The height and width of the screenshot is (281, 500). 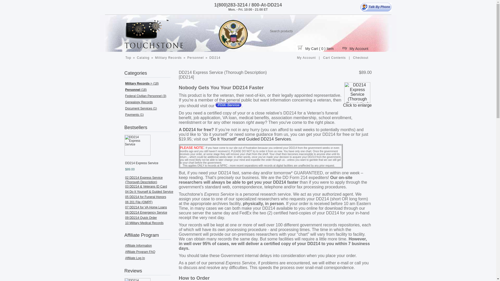 What do you see at coordinates (146, 213) in the screenshot?
I see `08 DD214 Emergency Service` at bounding box center [146, 213].